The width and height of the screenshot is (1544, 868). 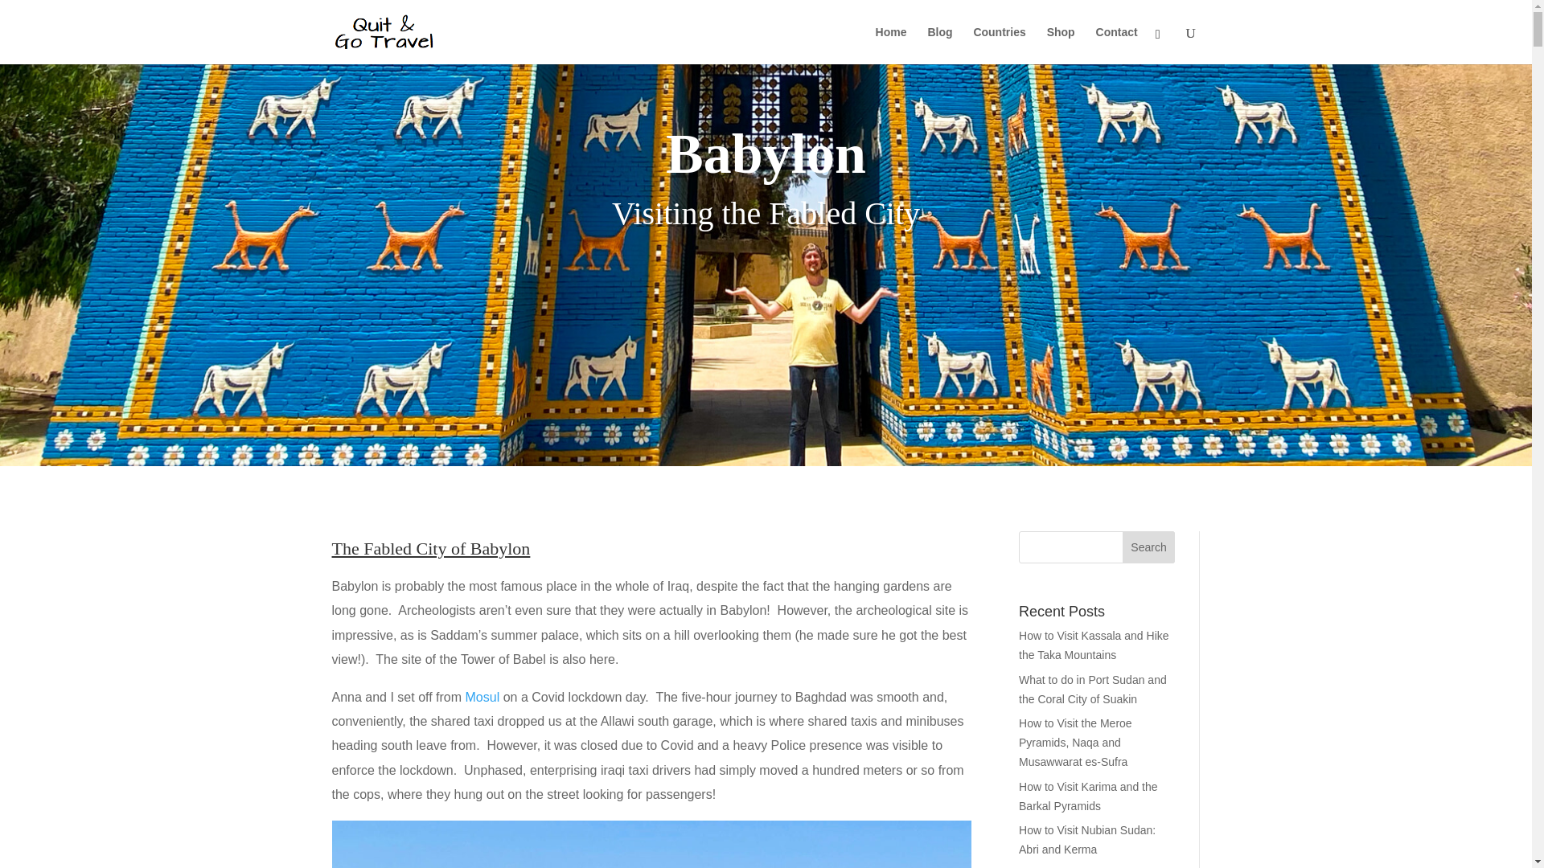 I want to click on How to Visit Kassala and Hike the Taka Mountains, so click(x=1094, y=645).